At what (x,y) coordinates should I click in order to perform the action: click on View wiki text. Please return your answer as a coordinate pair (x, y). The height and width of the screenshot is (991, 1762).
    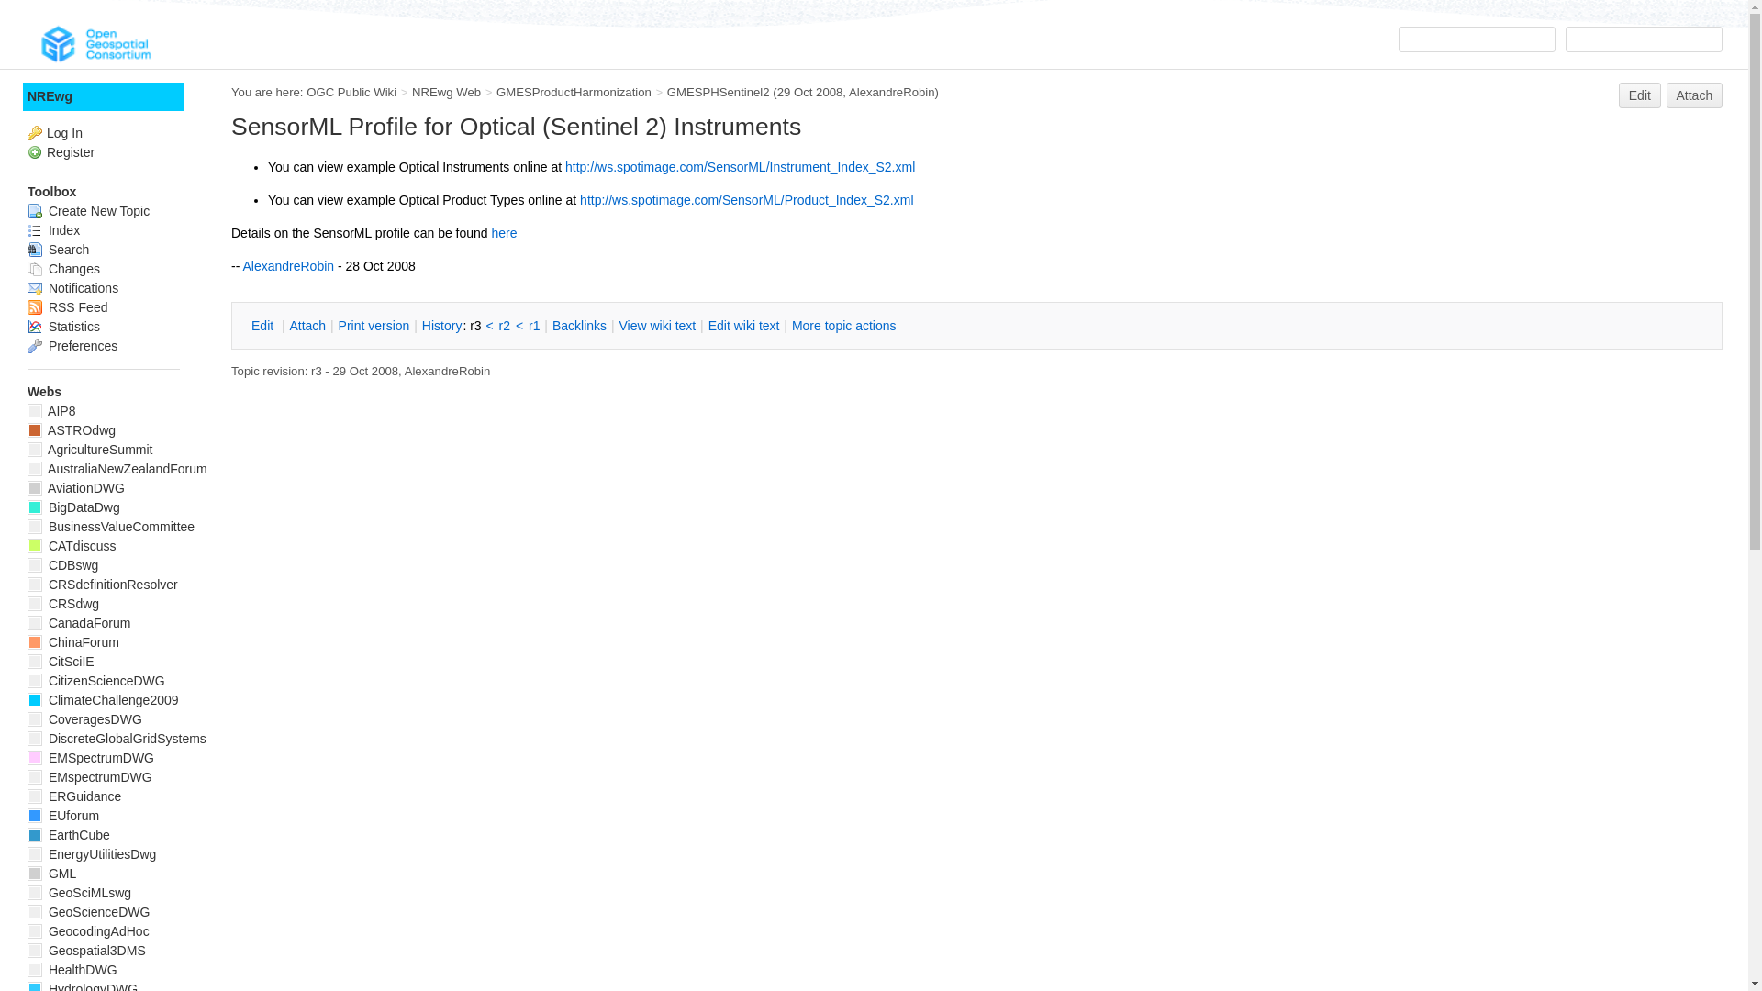
    Looking at the image, I should click on (657, 326).